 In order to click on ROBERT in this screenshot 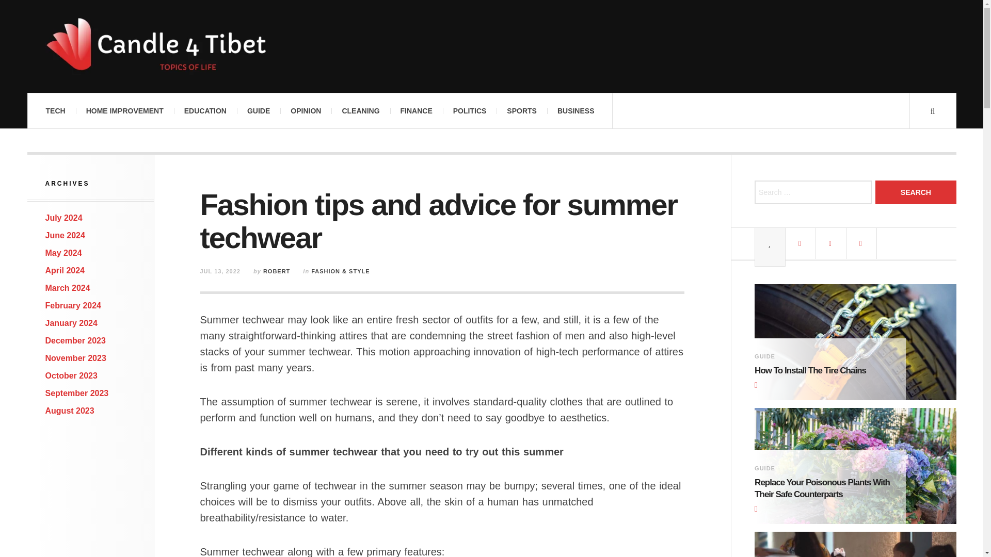, I will do `click(277, 271)`.